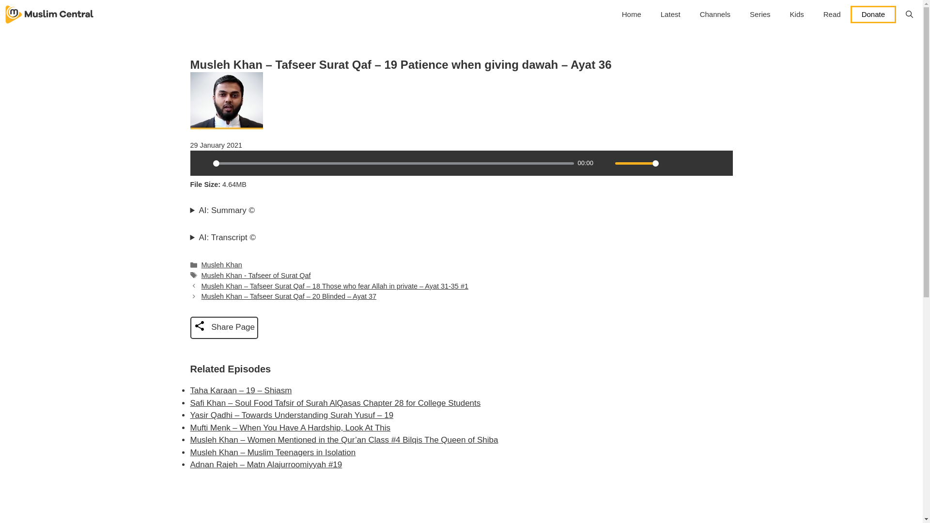 This screenshot has width=930, height=523. Describe the element at coordinates (604, 163) in the screenshot. I see `Mute` at that location.